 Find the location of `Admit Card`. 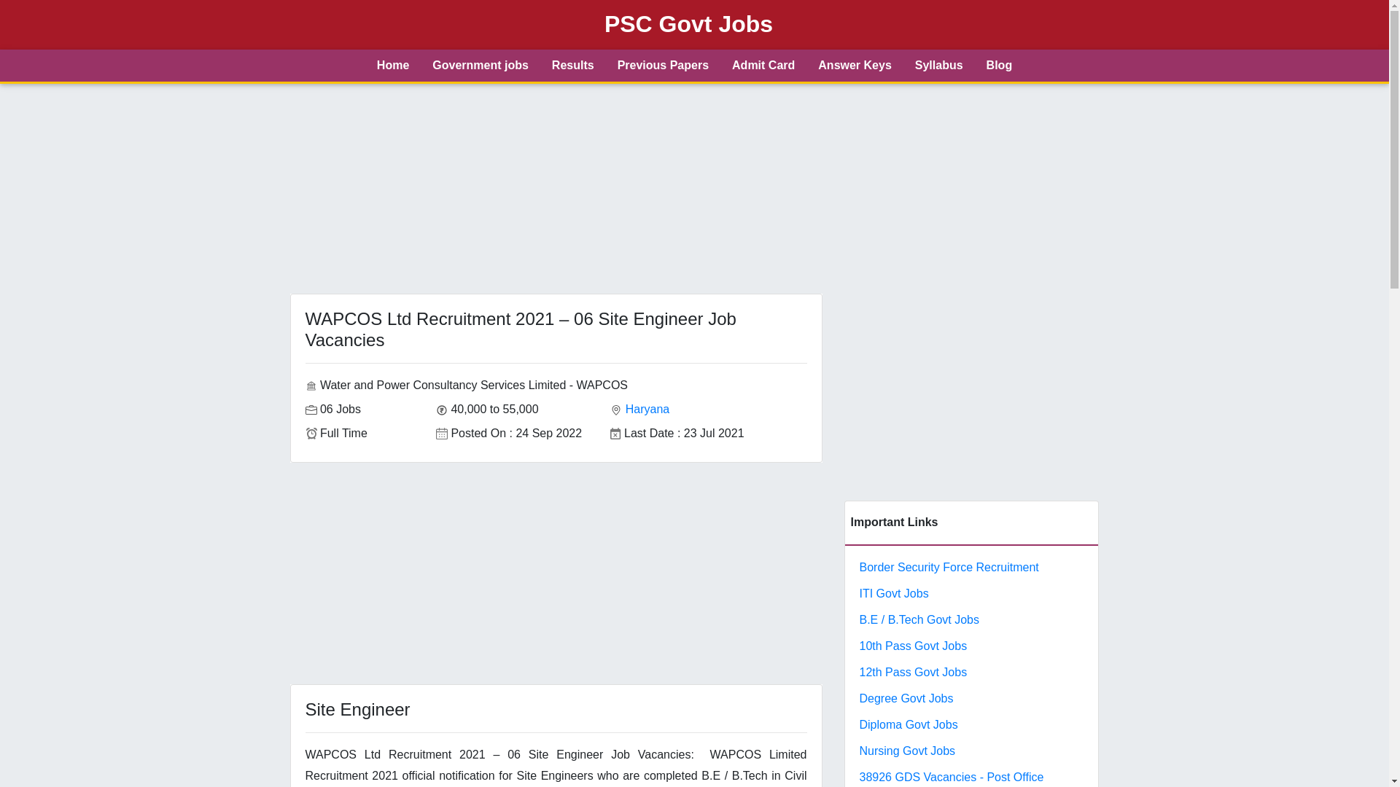

Admit Card is located at coordinates (763, 66).